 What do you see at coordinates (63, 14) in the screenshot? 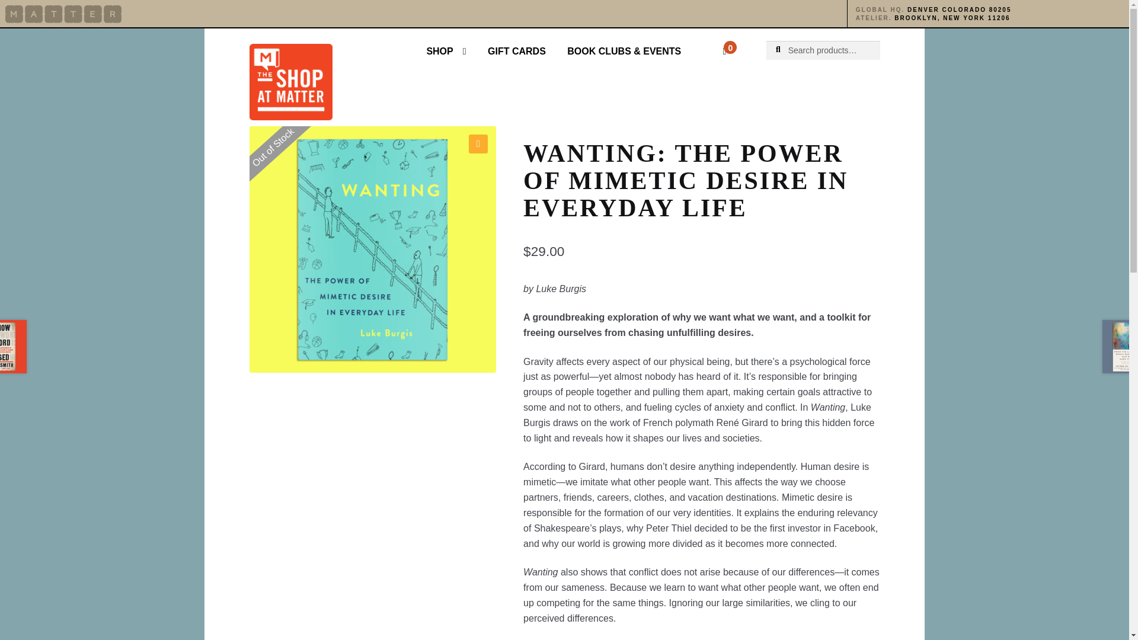
I see `Advocating design for human good` at bounding box center [63, 14].